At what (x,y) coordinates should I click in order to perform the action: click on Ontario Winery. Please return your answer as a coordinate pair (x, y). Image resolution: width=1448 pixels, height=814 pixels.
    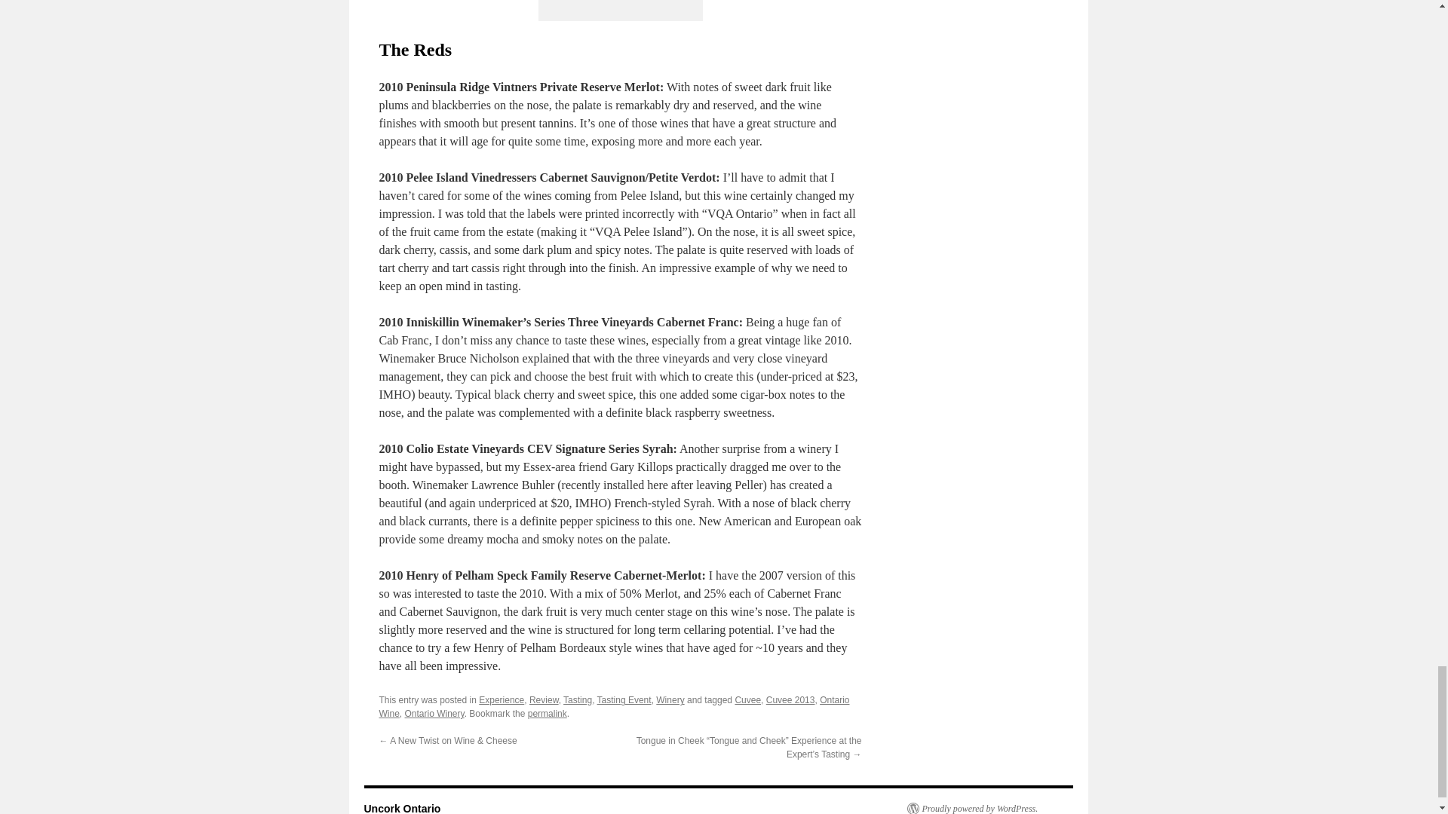
    Looking at the image, I should click on (434, 713).